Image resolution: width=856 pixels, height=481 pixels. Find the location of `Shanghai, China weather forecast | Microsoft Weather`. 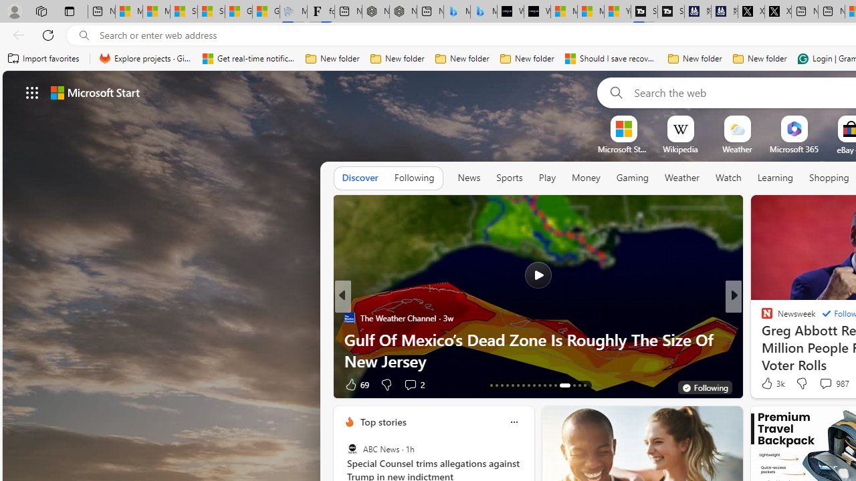

Shanghai, China weather forecast | Microsoft Weather is located at coordinates (211, 12).